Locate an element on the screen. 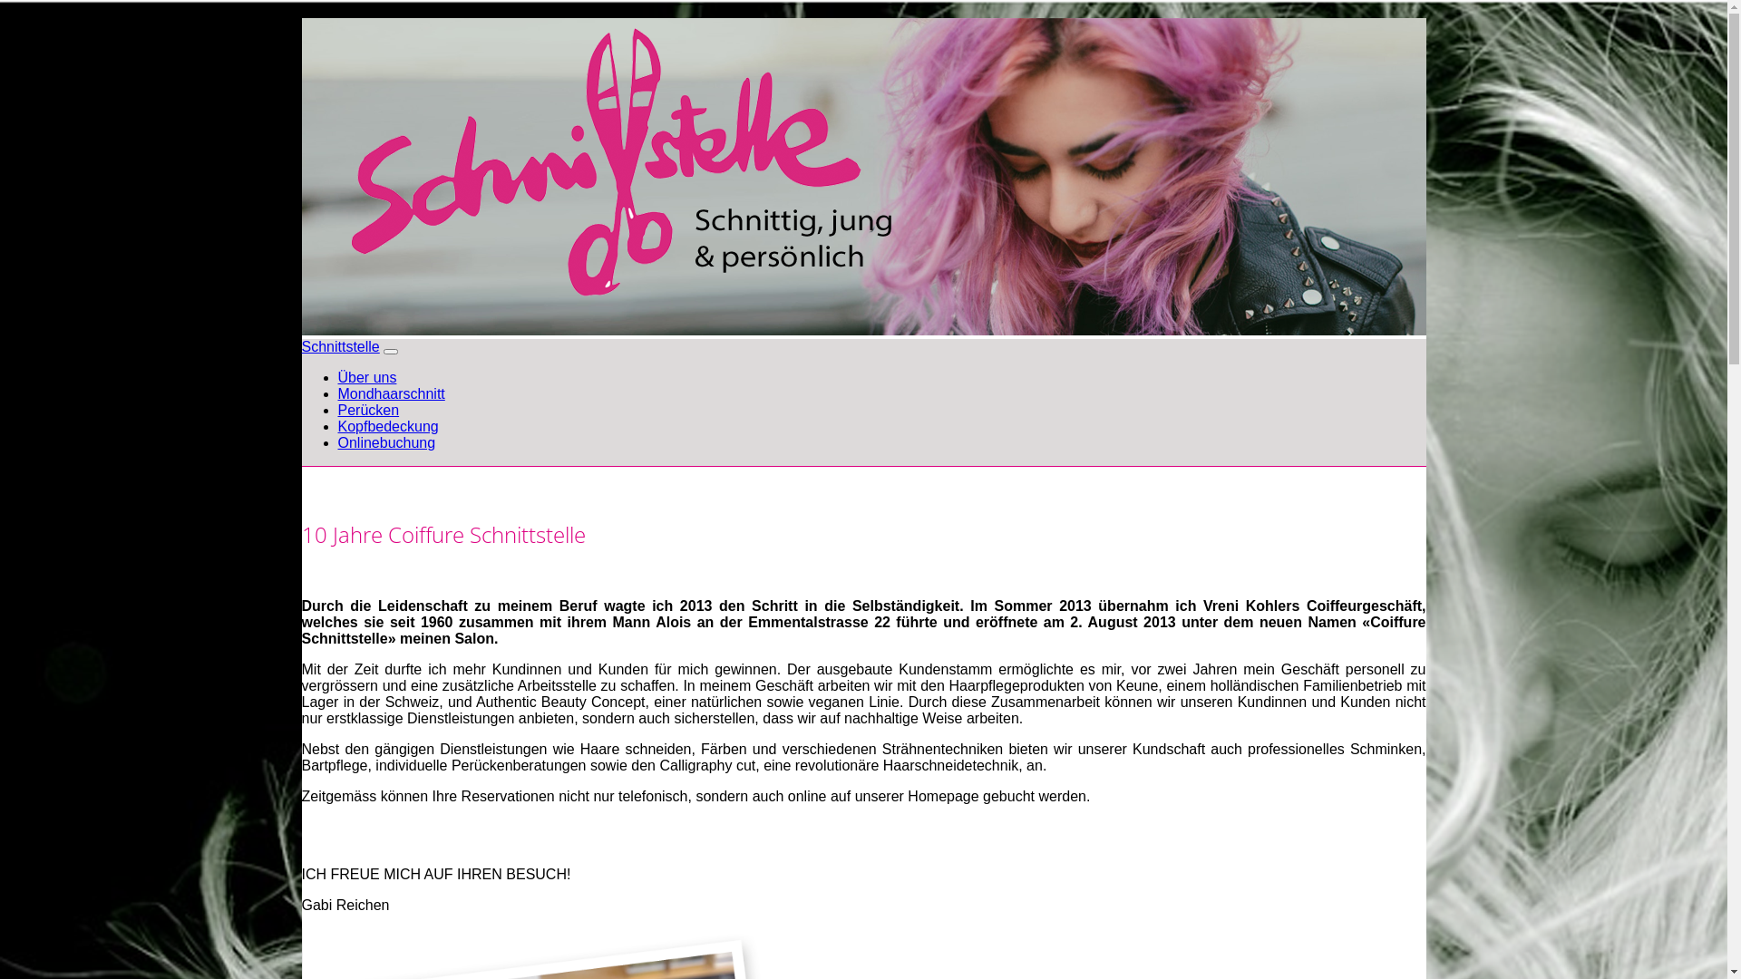 The width and height of the screenshot is (1741, 979). Onlinebuchung is located at coordinates (386, 442).